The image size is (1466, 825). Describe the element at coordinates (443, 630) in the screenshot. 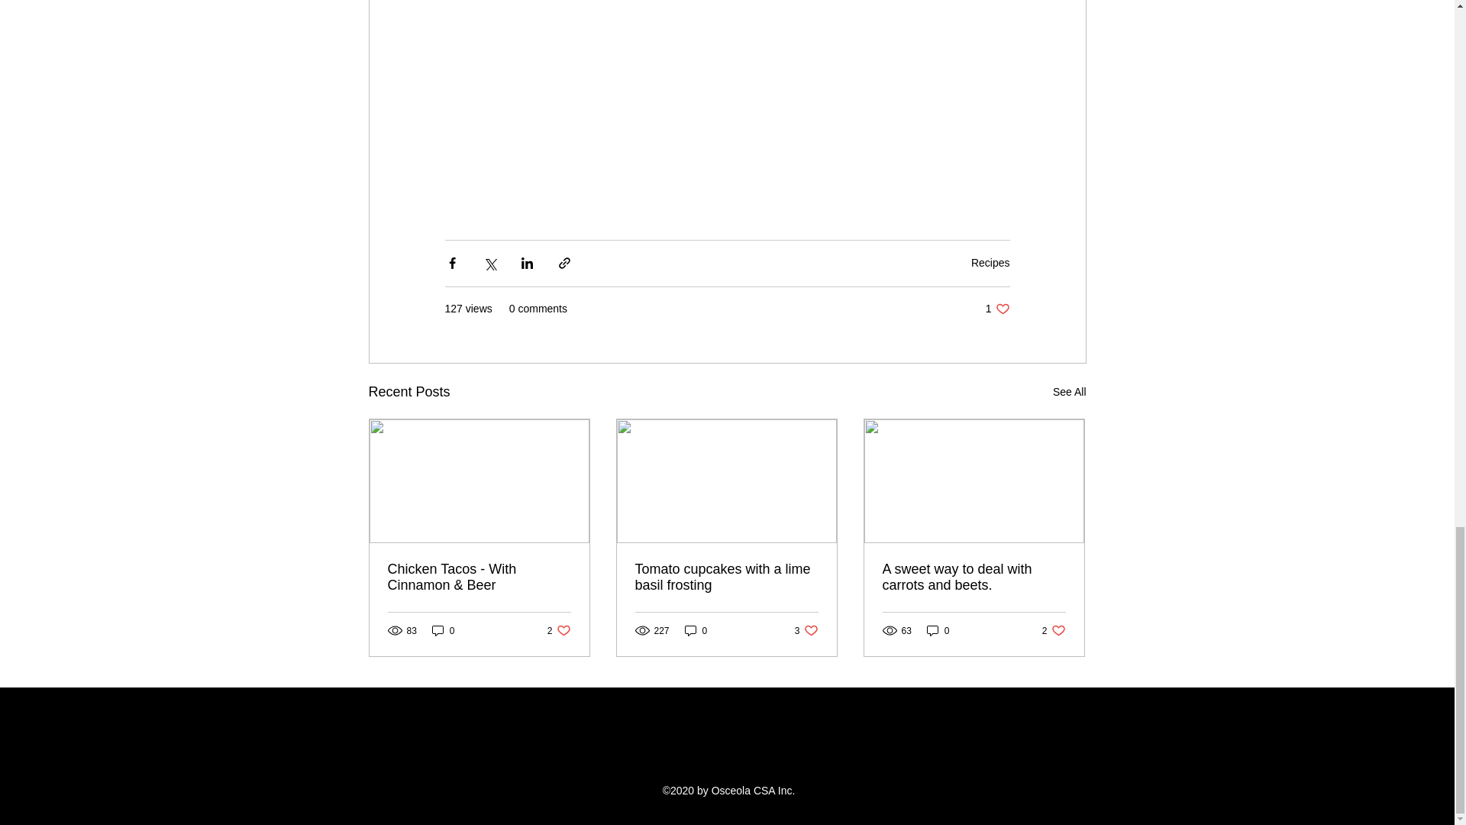

I see `Tomato cupcakes with a lime basil frosting` at that location.